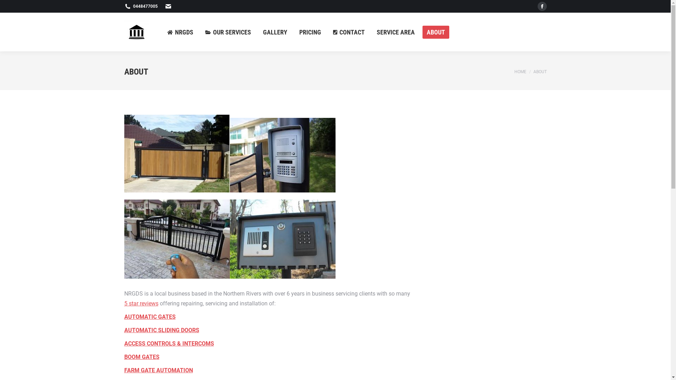  I want to click on GALLERY, so click(275, 32).